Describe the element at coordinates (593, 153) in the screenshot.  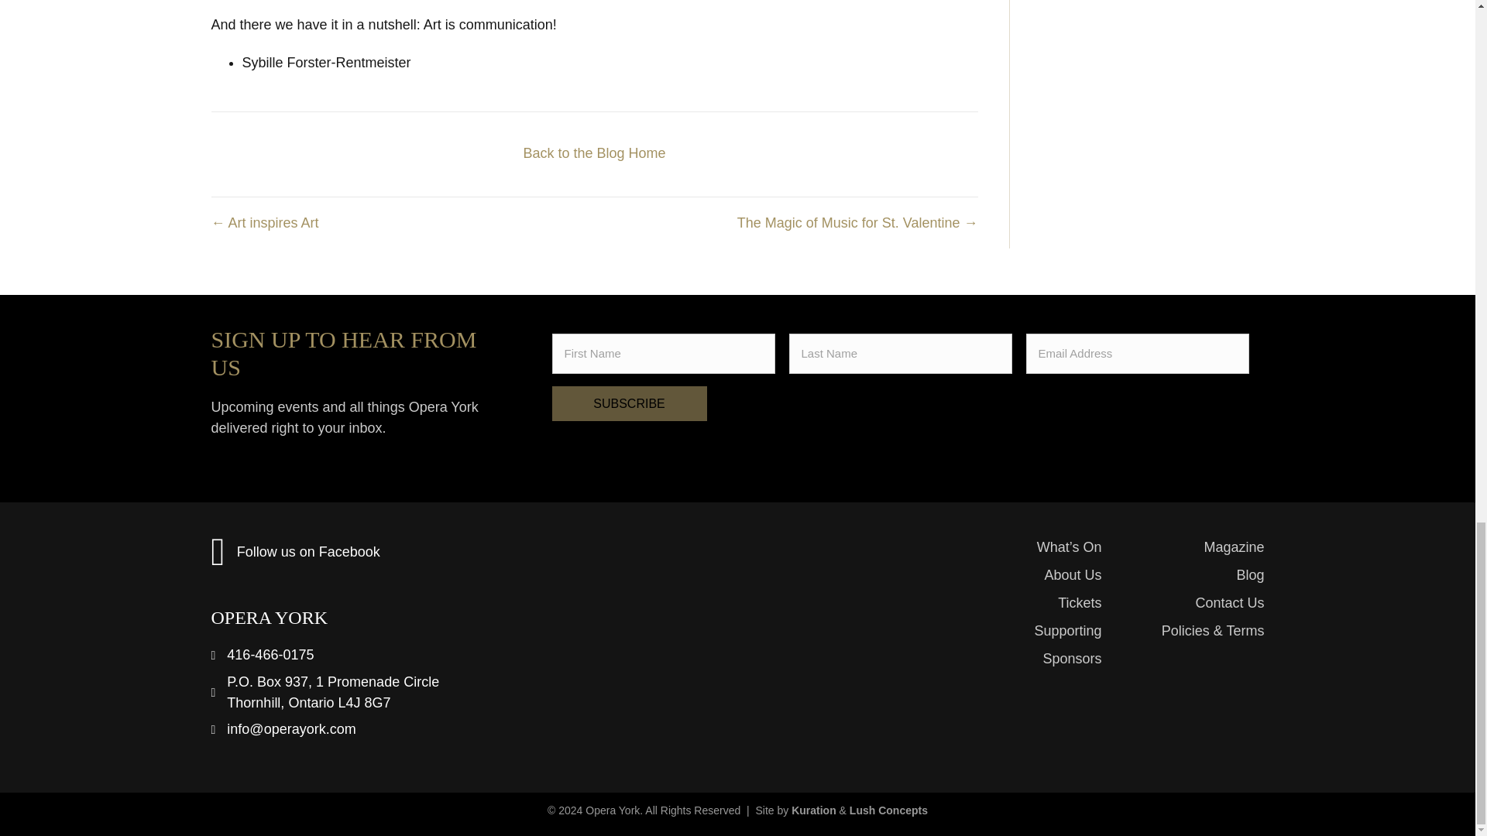
I see `Back to the Blog Home` at that location.